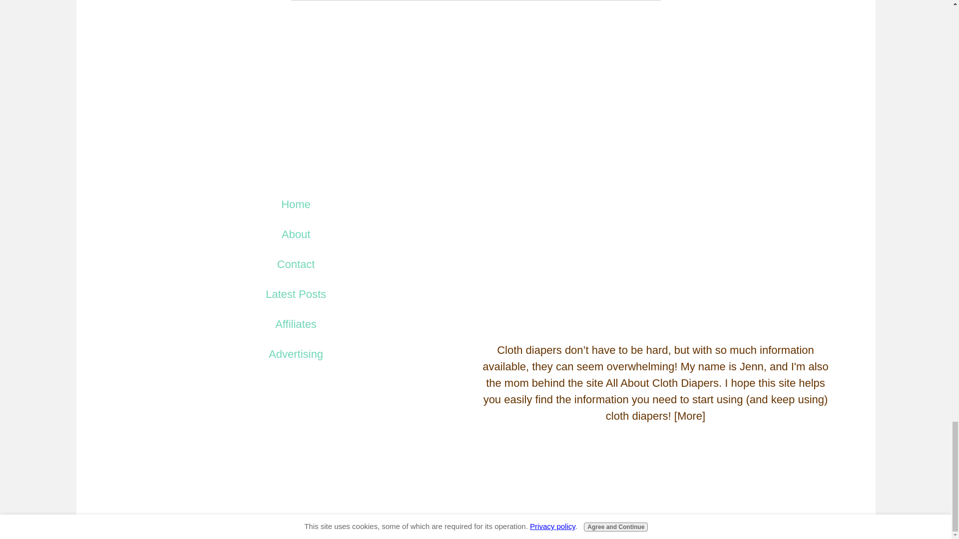 The image size is (959, 539). I want to click on Contact, so click(296, 265).